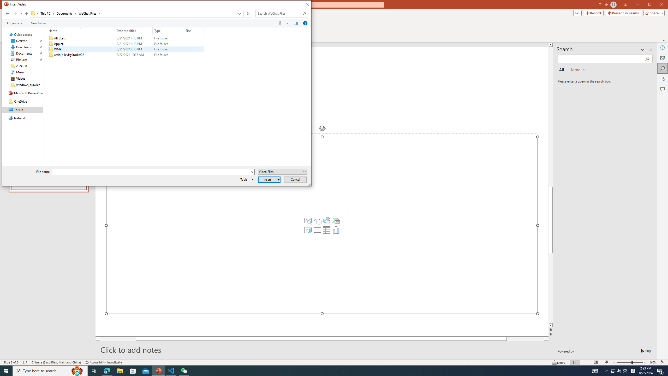 Image resolution: width=668 pixels, height=376 pixels. I want to click on &Help, so click(305, 23).